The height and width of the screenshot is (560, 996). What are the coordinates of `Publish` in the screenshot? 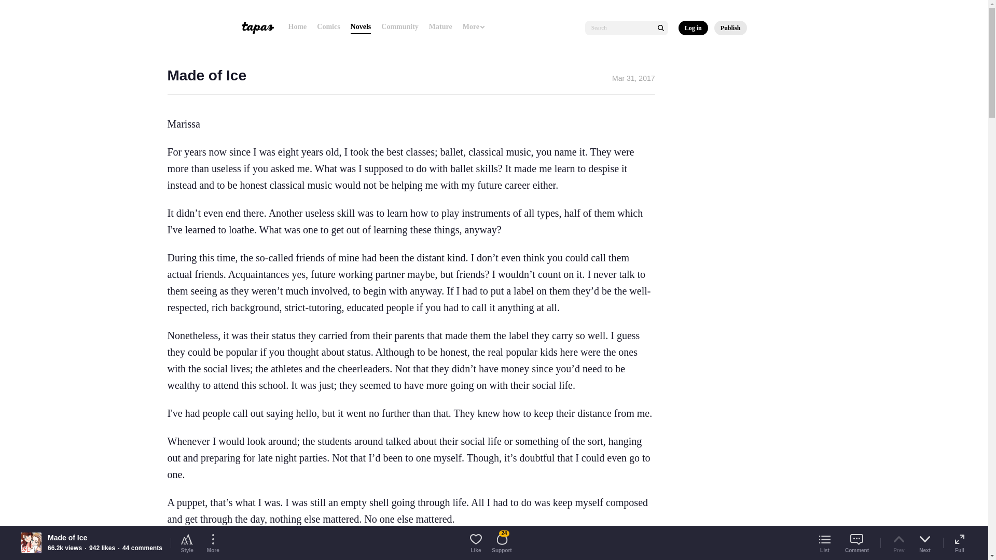 It's located at (730, 28).